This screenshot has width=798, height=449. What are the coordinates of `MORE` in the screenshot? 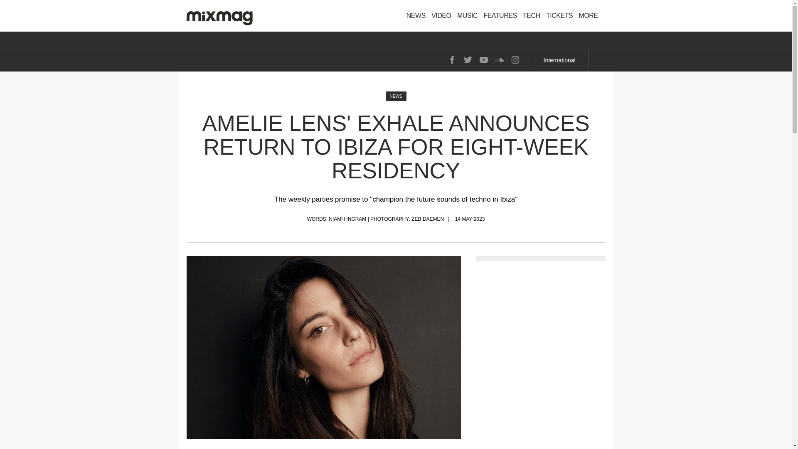 It's located at (591, 16).